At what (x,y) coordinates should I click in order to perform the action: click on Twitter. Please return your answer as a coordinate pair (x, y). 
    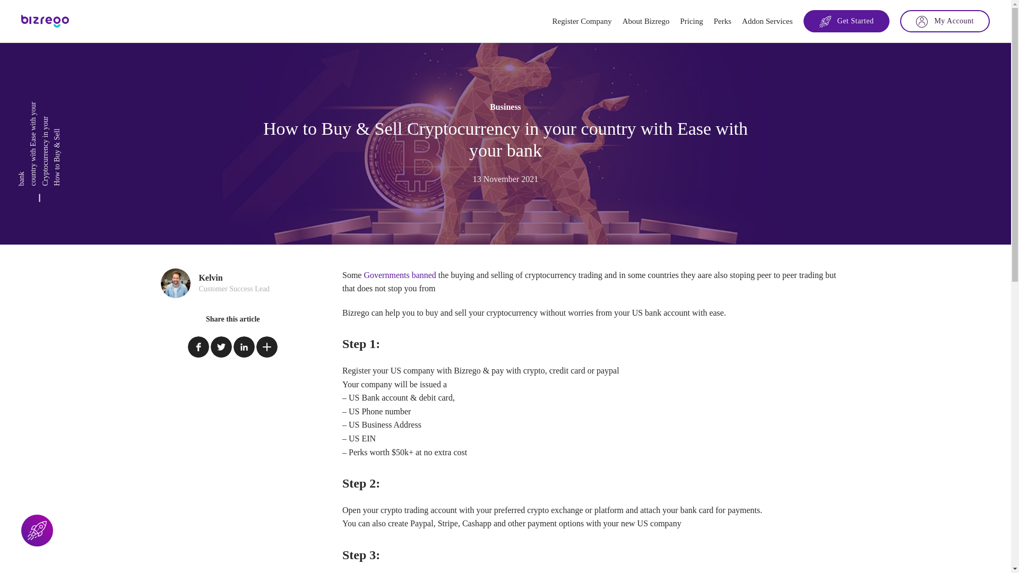
    Looking at the image, I should click on (221, 346).